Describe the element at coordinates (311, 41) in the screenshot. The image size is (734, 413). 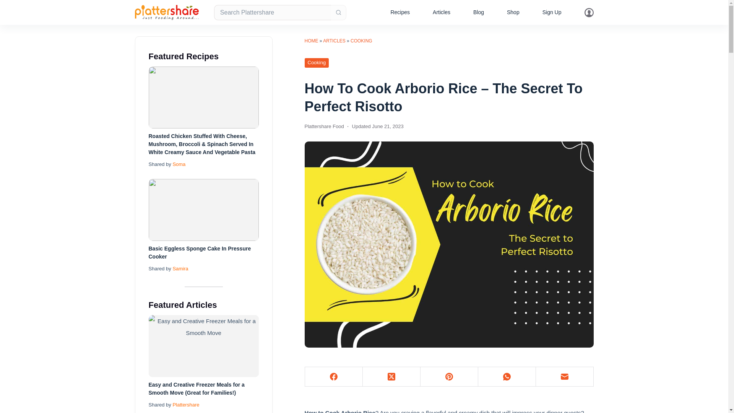
I see `HOME` at that location.